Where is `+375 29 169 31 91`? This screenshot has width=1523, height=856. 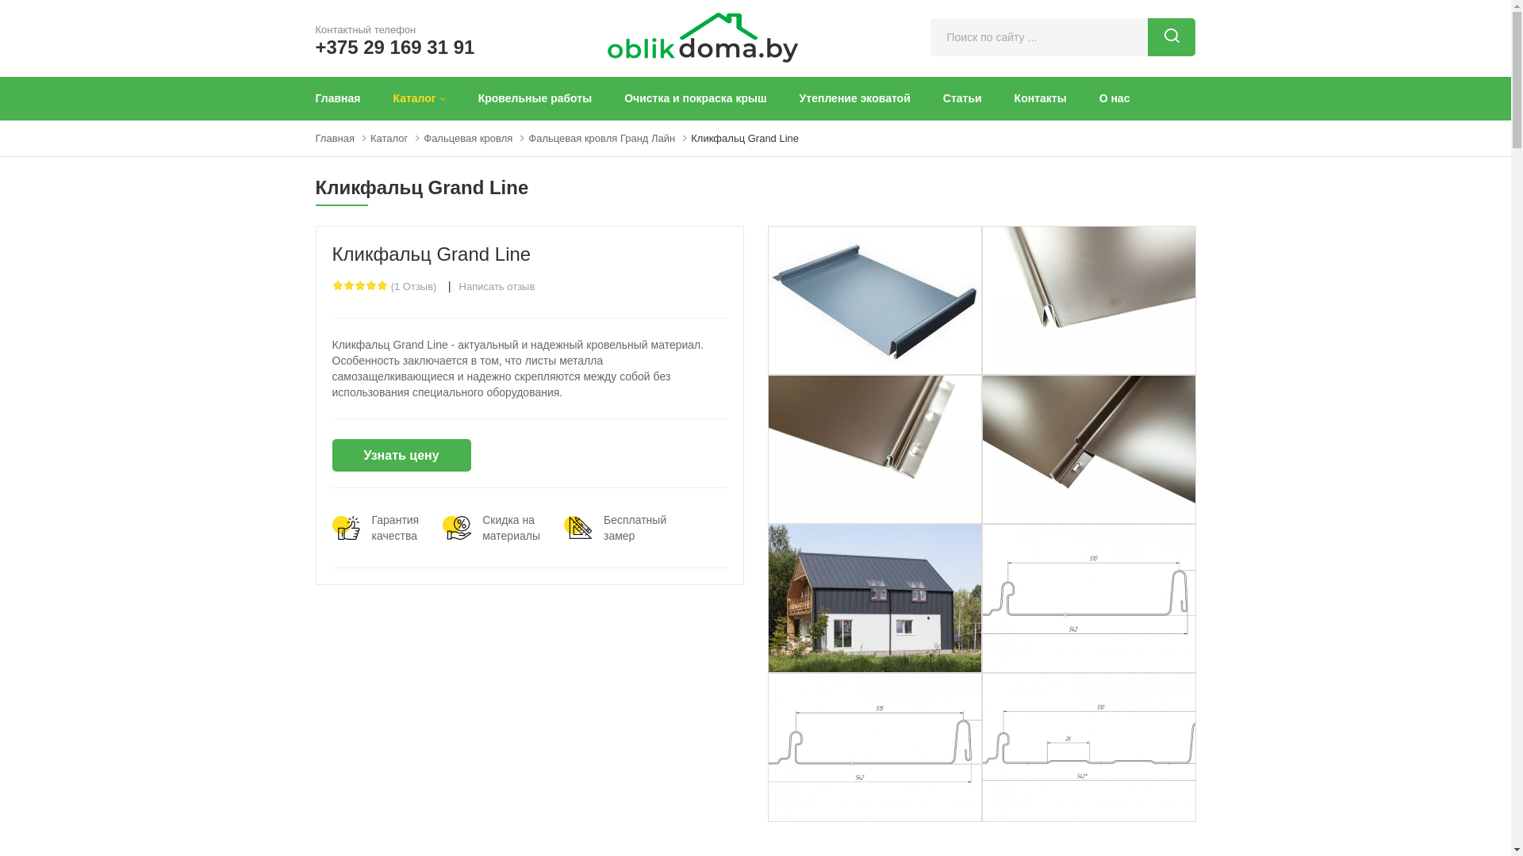
+375 29 169 31 91 is located at coordinates (395, 46).